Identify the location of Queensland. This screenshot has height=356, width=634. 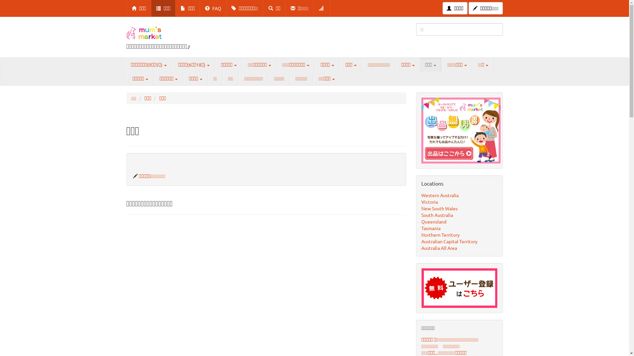
(434, 222).